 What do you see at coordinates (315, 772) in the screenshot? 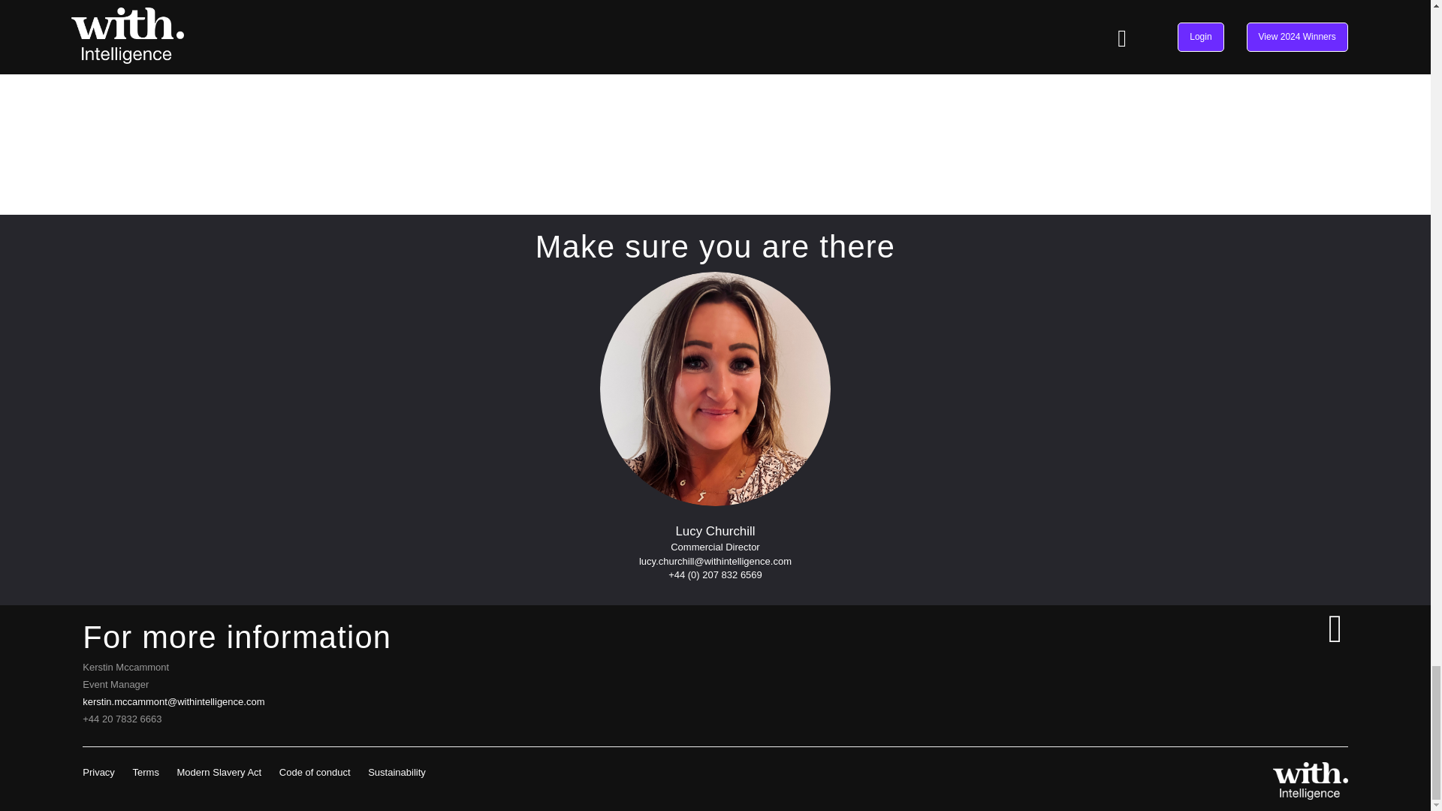
I see `Code of conduct` at bounding box center [315, 772].